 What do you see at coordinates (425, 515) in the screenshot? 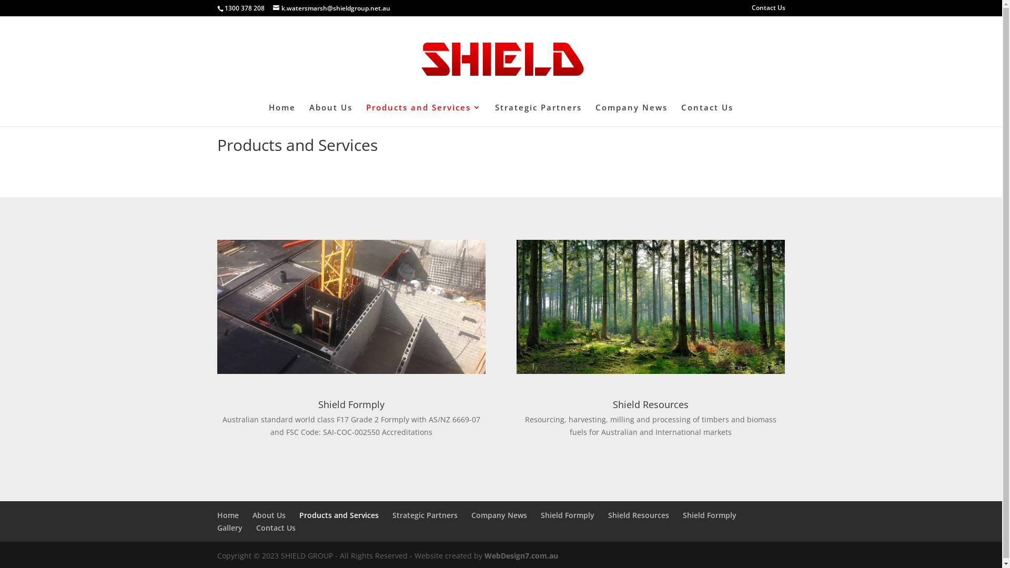
I see `Strategic Partners` at bounding box center [425, 515].